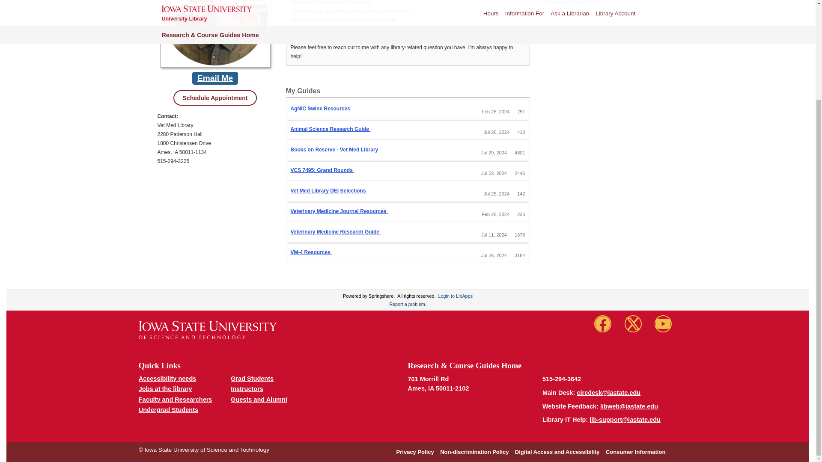  I want to click on Views, so click(520, 173).